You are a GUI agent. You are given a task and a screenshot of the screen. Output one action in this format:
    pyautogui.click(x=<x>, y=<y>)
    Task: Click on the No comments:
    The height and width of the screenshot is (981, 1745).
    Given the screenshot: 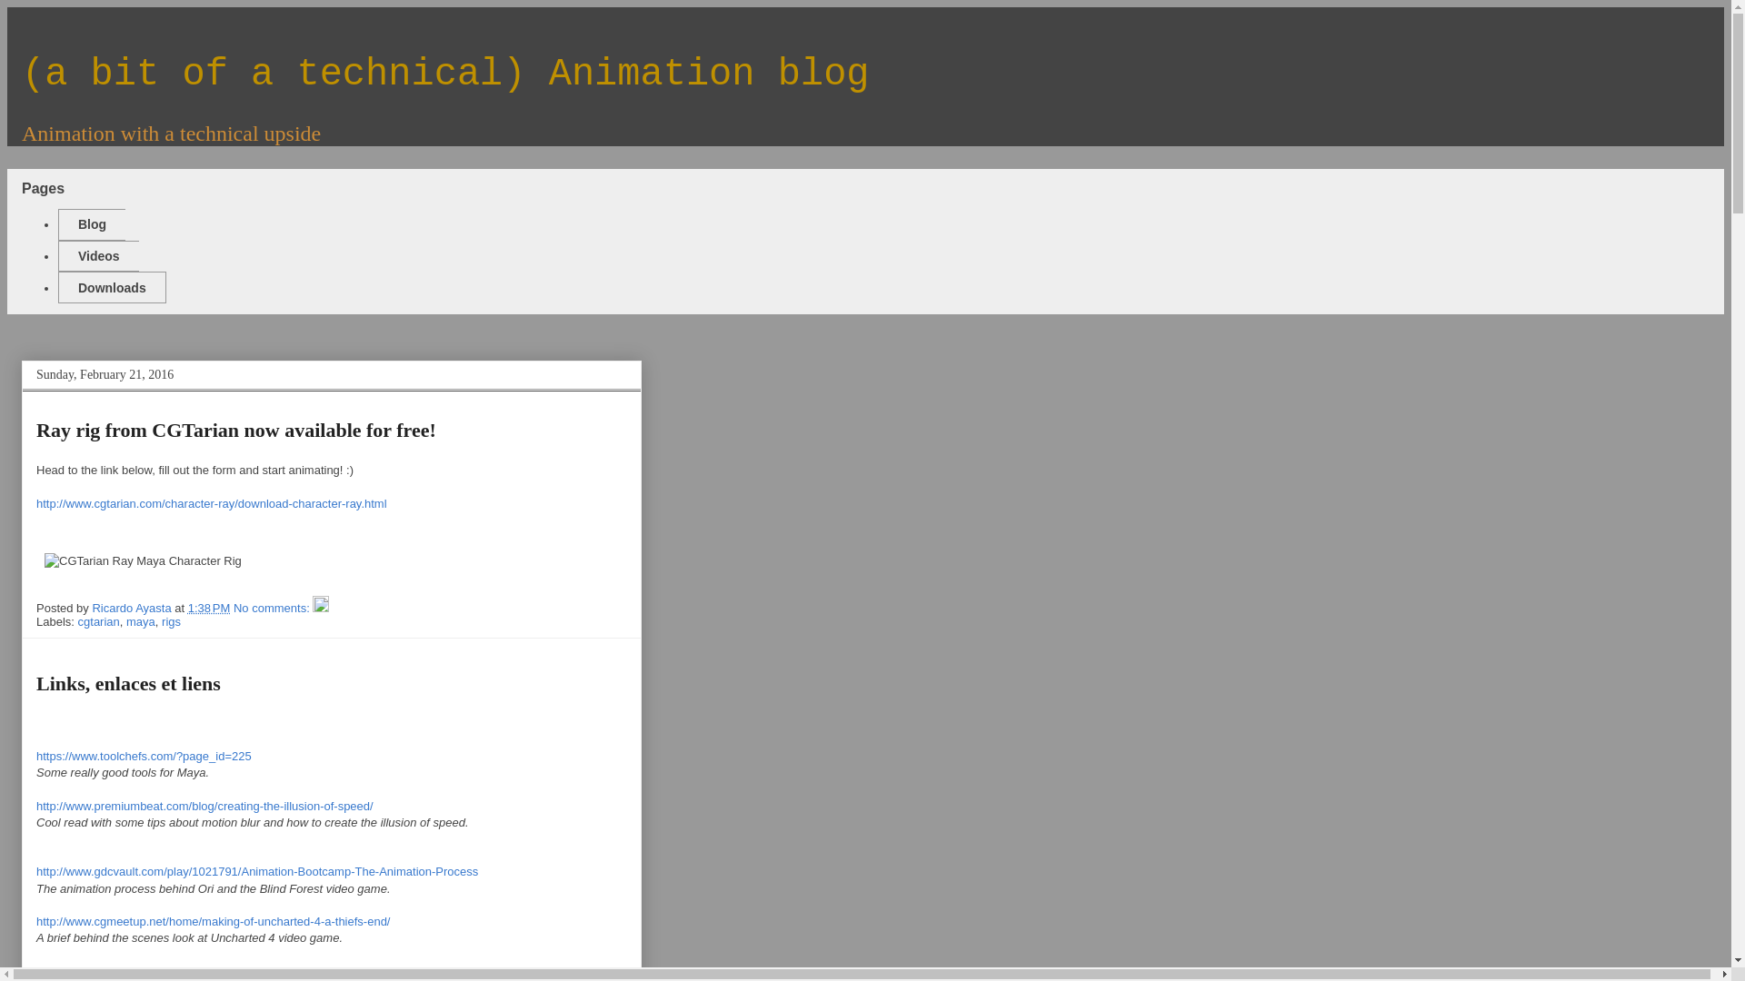 What is the action you would take?
    pyautogui.click(x=273, y=609)
    